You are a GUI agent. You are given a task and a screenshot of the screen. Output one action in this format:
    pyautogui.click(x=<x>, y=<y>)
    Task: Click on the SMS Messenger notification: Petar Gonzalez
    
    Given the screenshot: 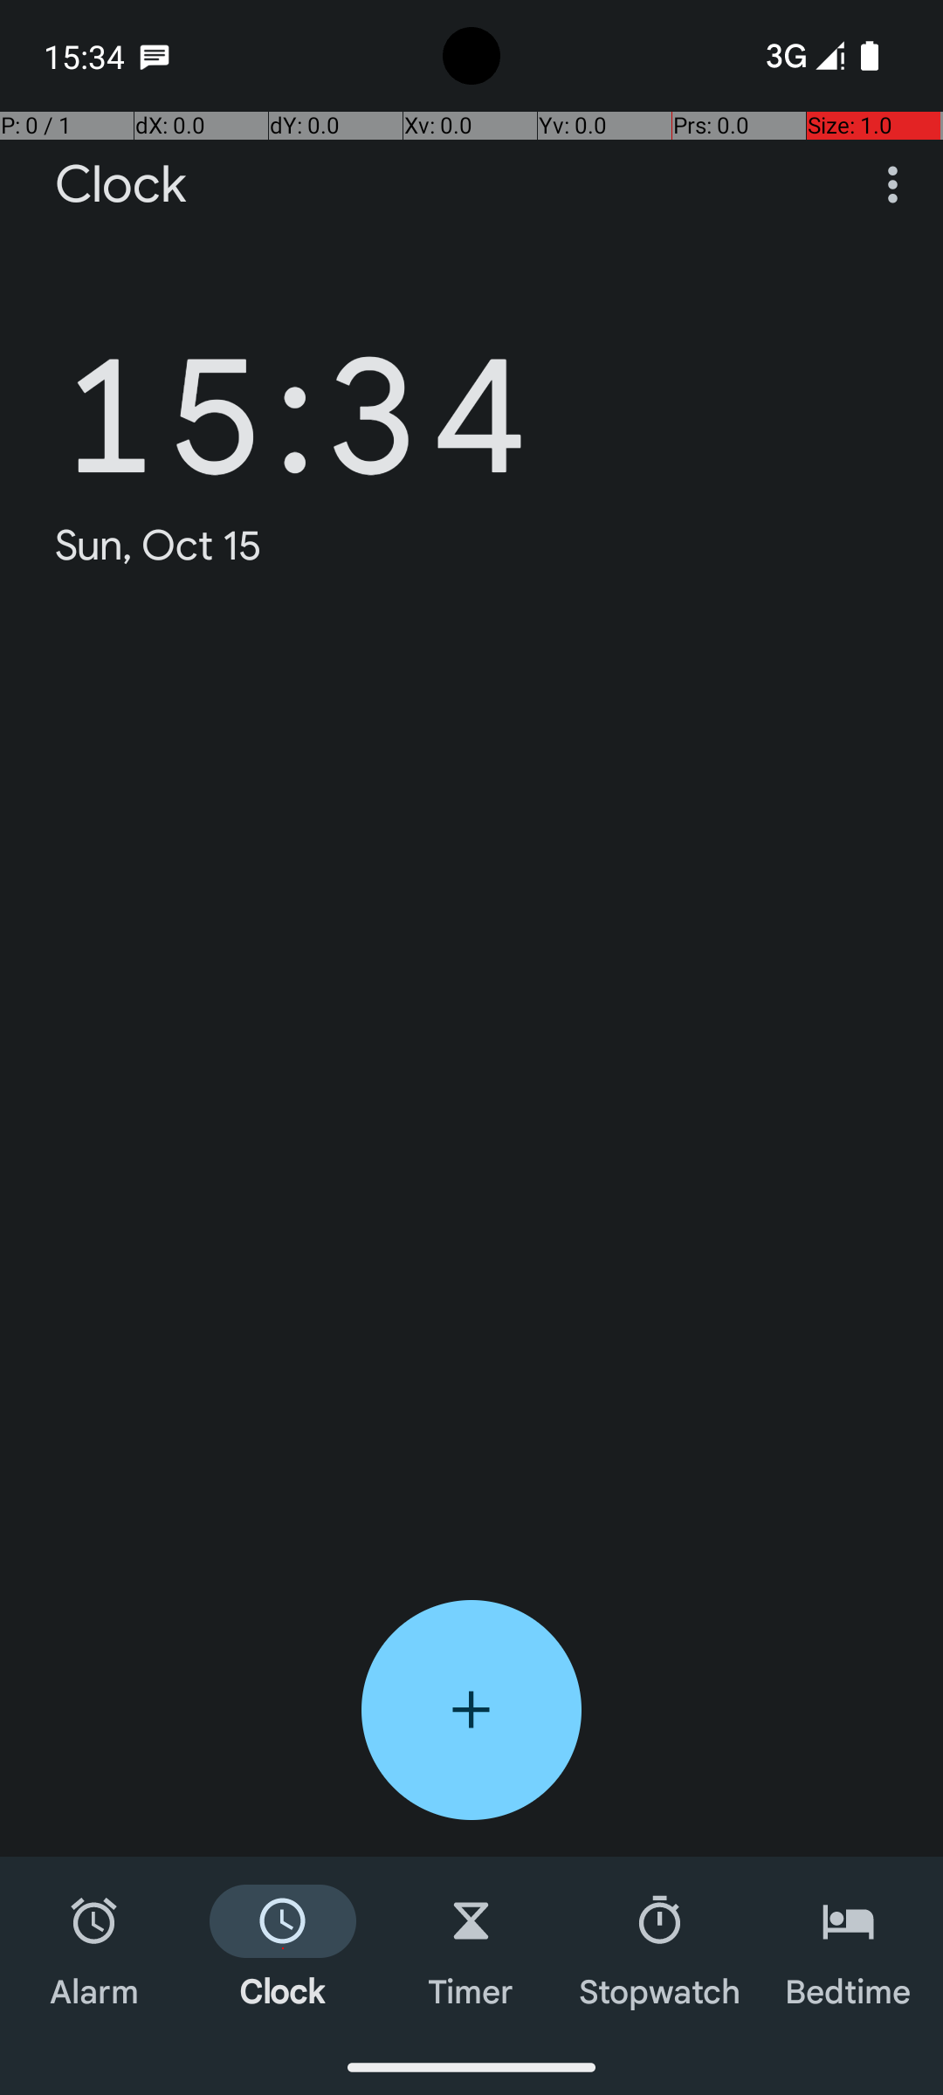 What is the action you would take?
    pyautogui.click(x=155, y=56)
    